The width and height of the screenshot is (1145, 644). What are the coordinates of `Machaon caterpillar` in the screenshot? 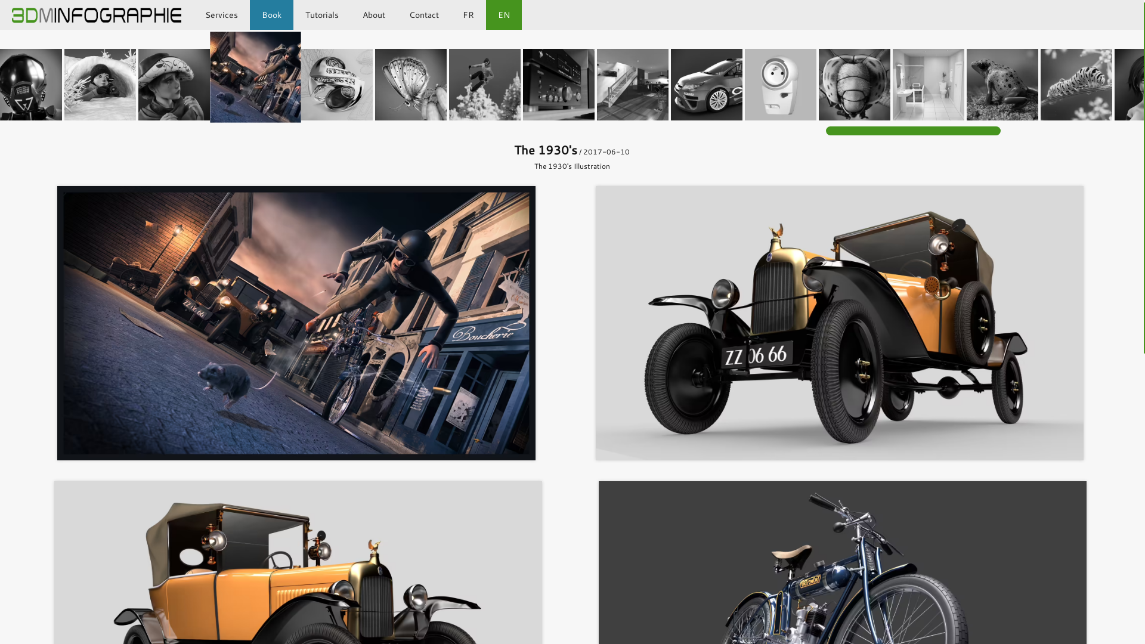 It's located at (1076, 85).